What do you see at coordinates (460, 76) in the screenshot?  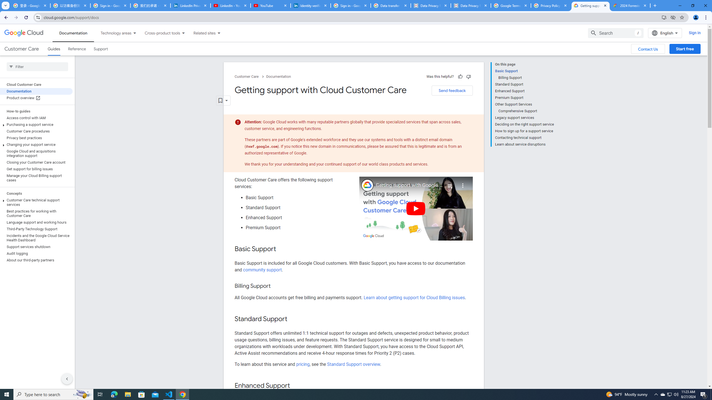 I see `Helpful` at bounding box center [460, 76].